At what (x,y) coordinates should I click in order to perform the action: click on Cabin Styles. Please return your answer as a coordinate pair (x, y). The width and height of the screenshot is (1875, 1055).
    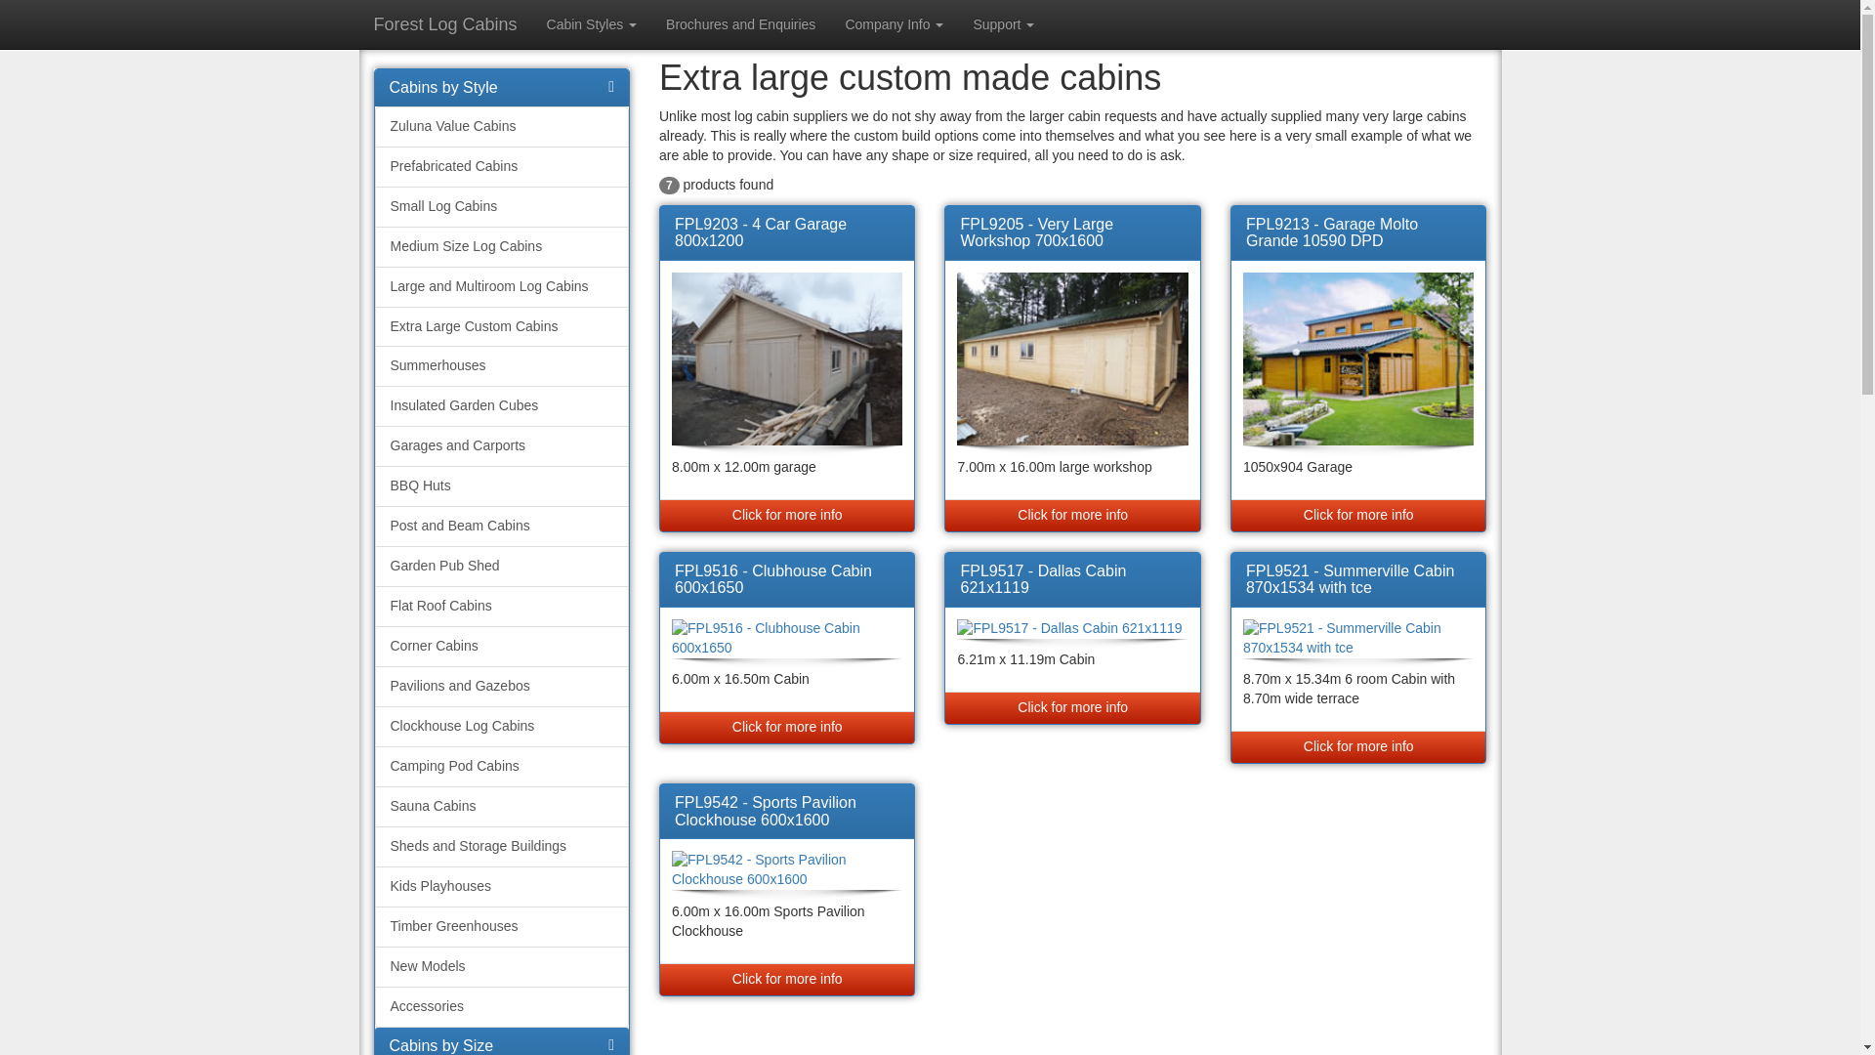
    Looking at the image, I should click on (592, 23).